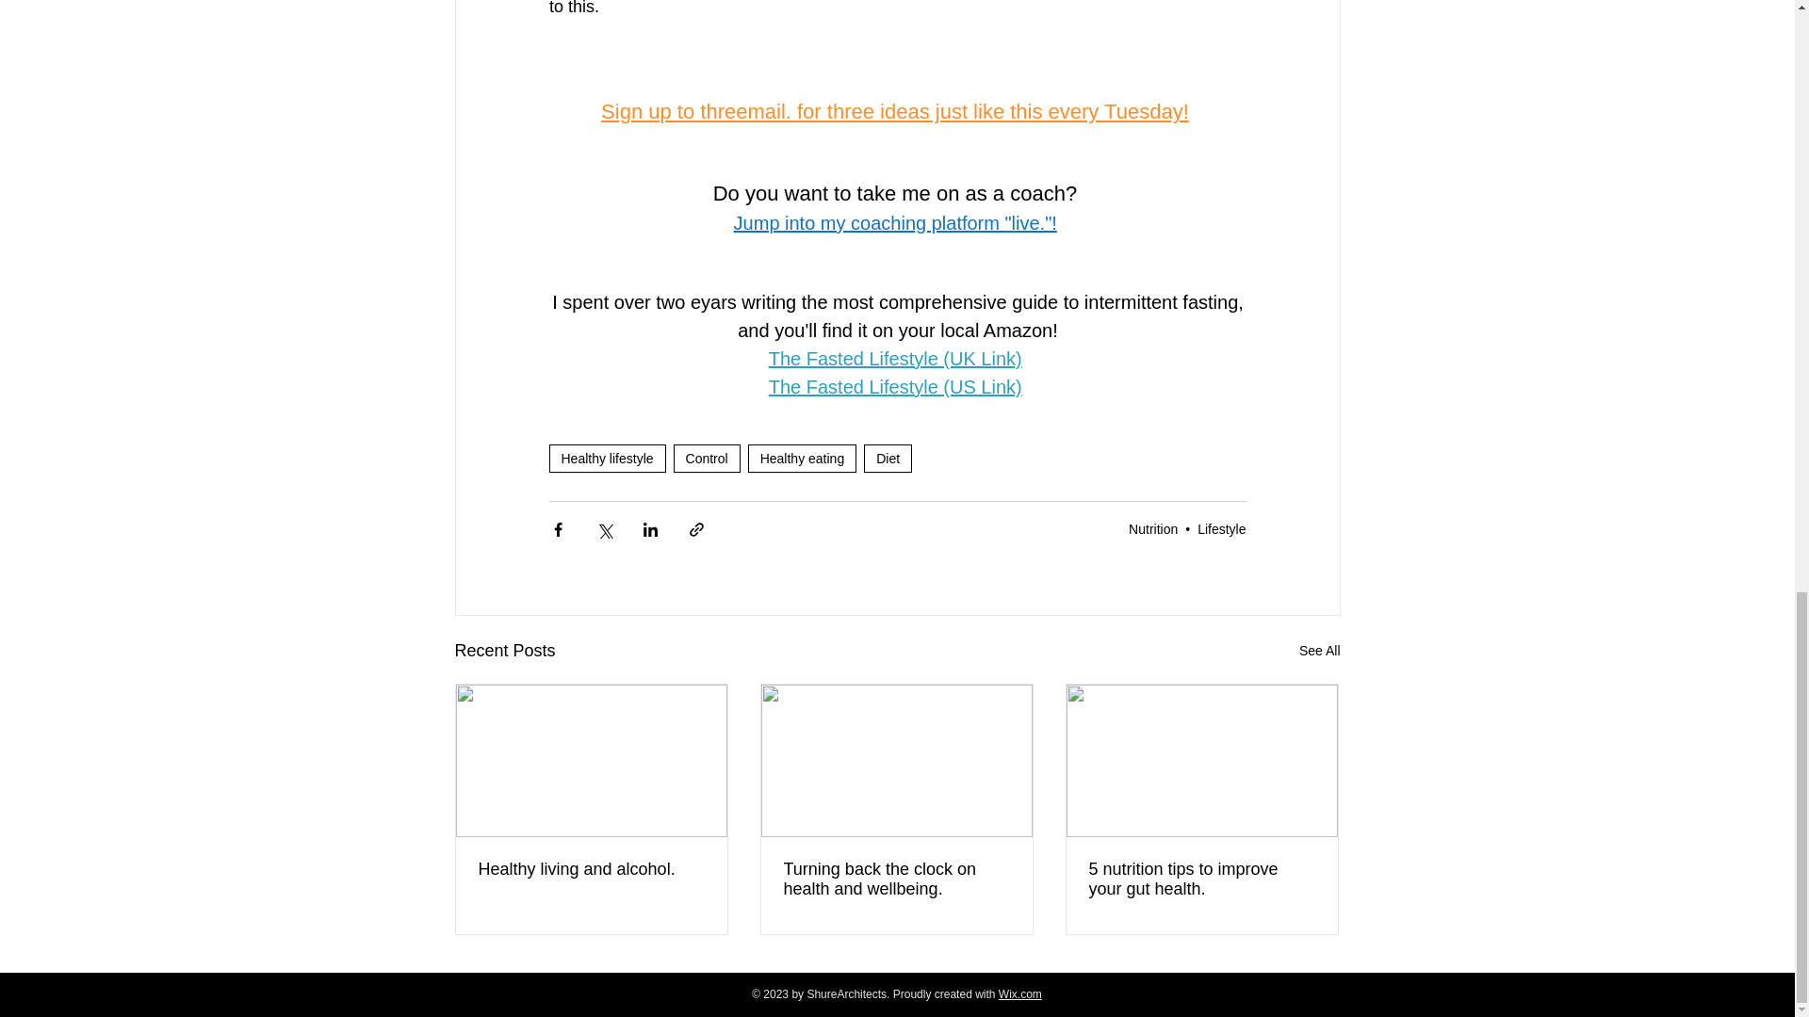  I want to click on Lifestyle, so click(1221, 529).